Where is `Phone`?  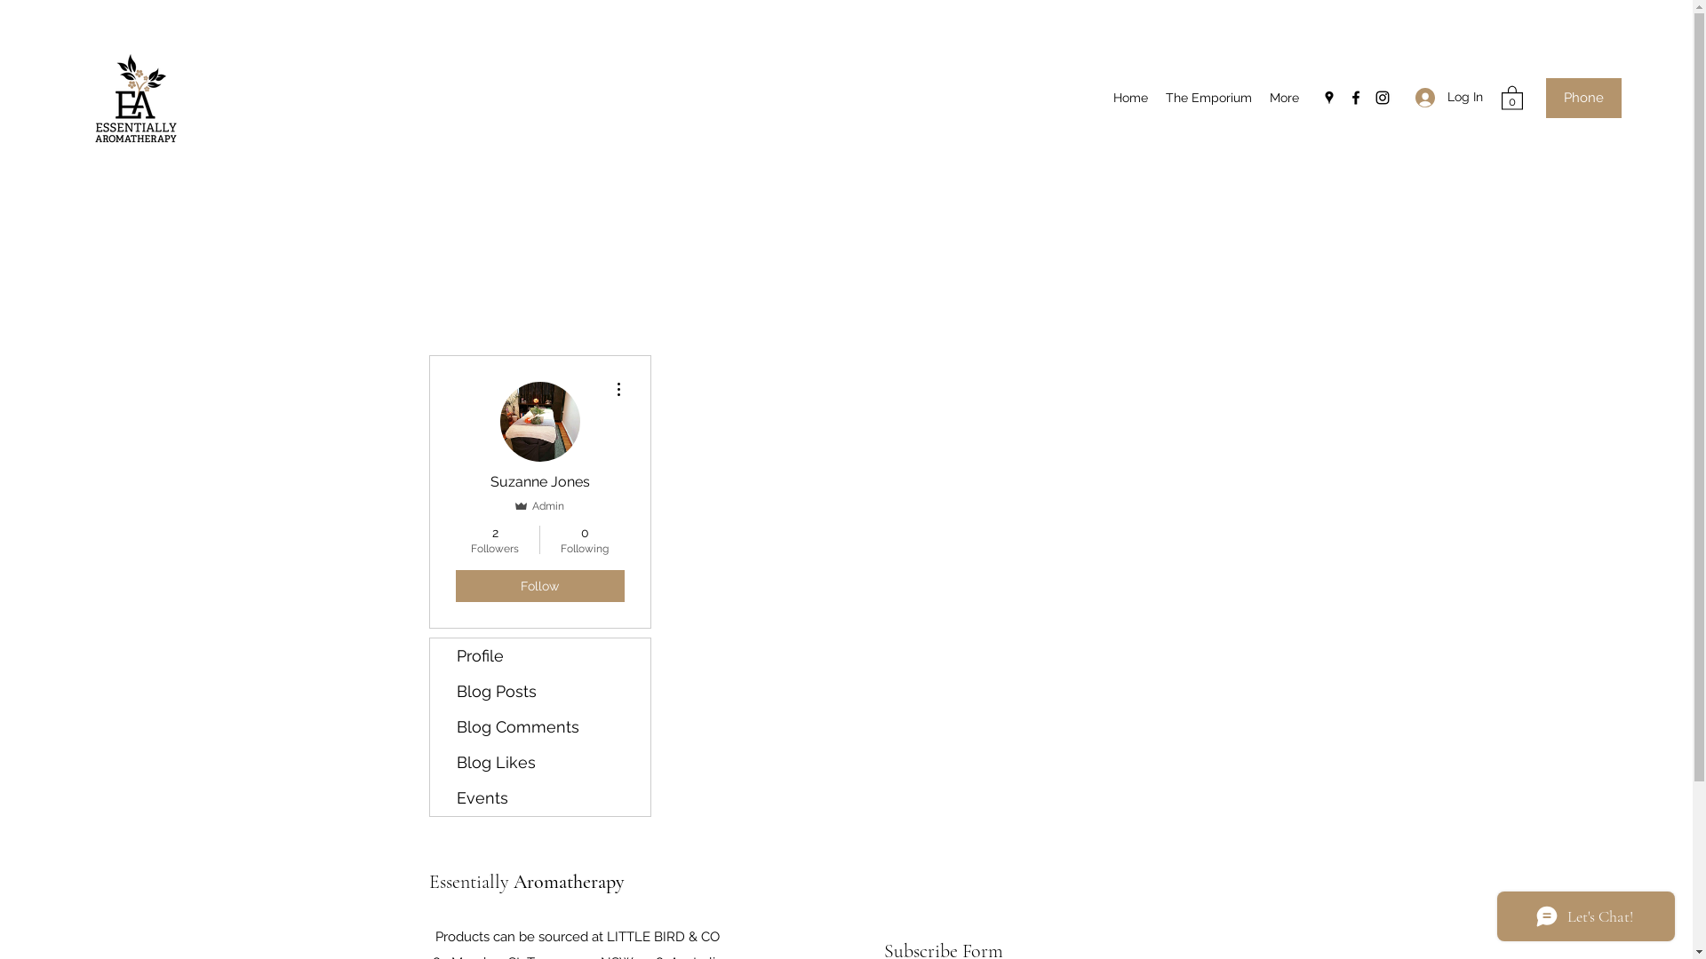 Phone is located at coordinates (1583, 98).